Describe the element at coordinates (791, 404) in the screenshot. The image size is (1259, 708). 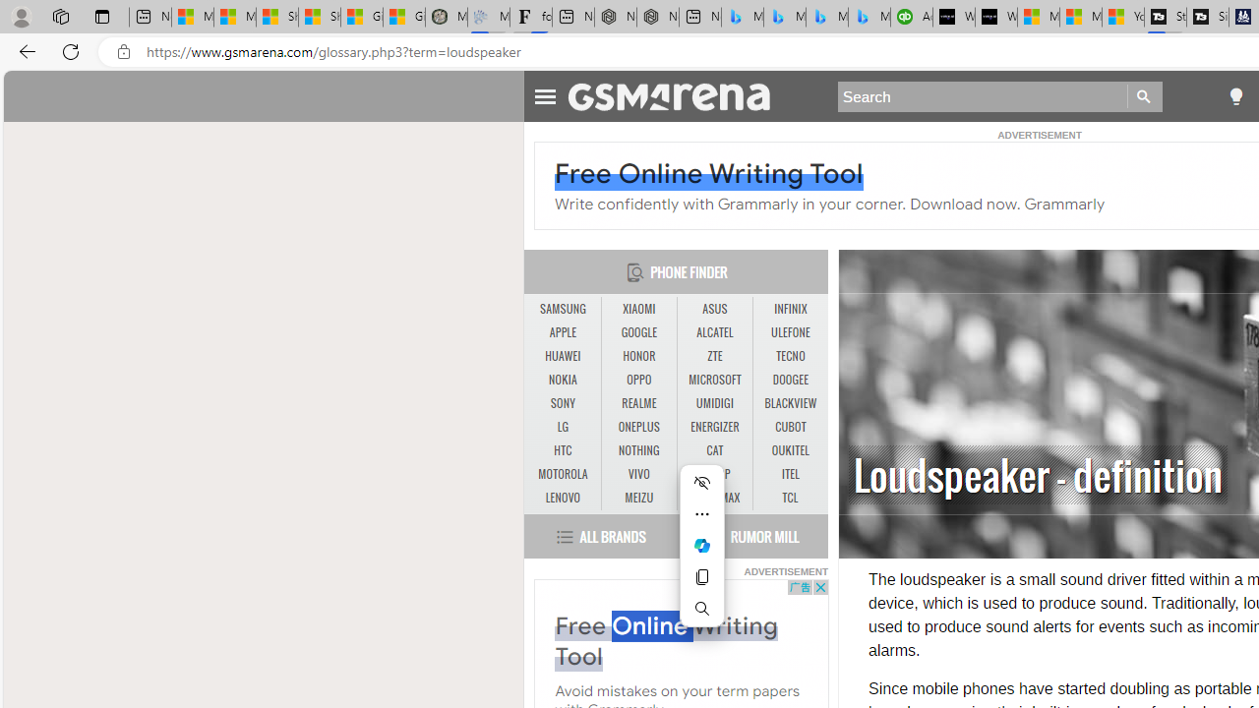
I see `BLACKVIEW` at that location.